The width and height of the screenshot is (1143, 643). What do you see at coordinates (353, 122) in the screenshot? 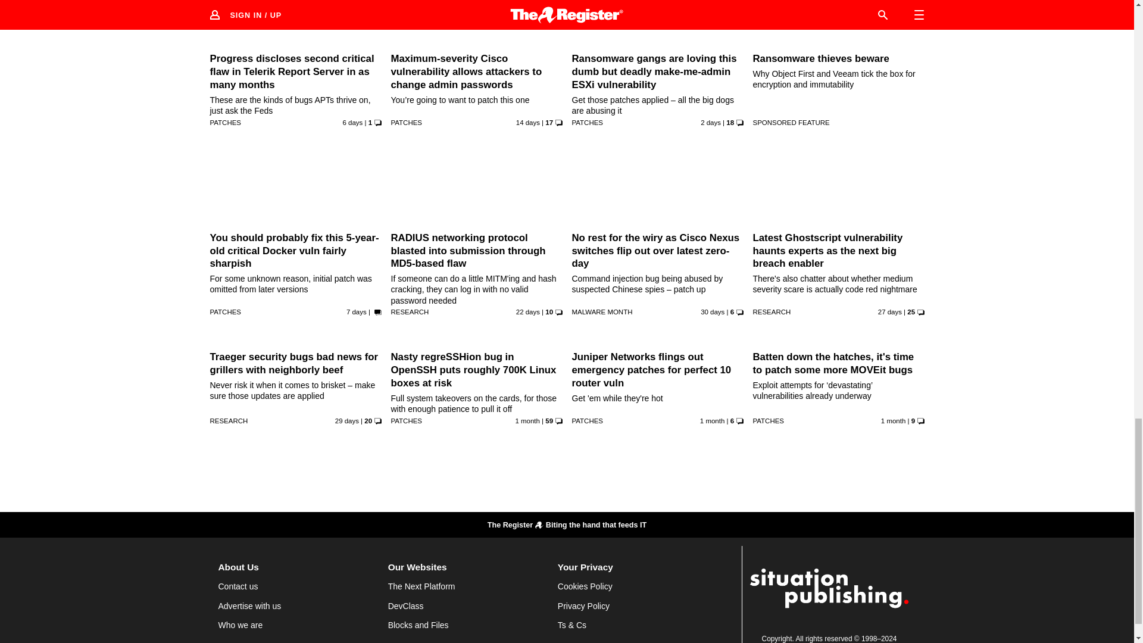
I see `26 Jul 2024 13:32` at bounding box center [353, 122].